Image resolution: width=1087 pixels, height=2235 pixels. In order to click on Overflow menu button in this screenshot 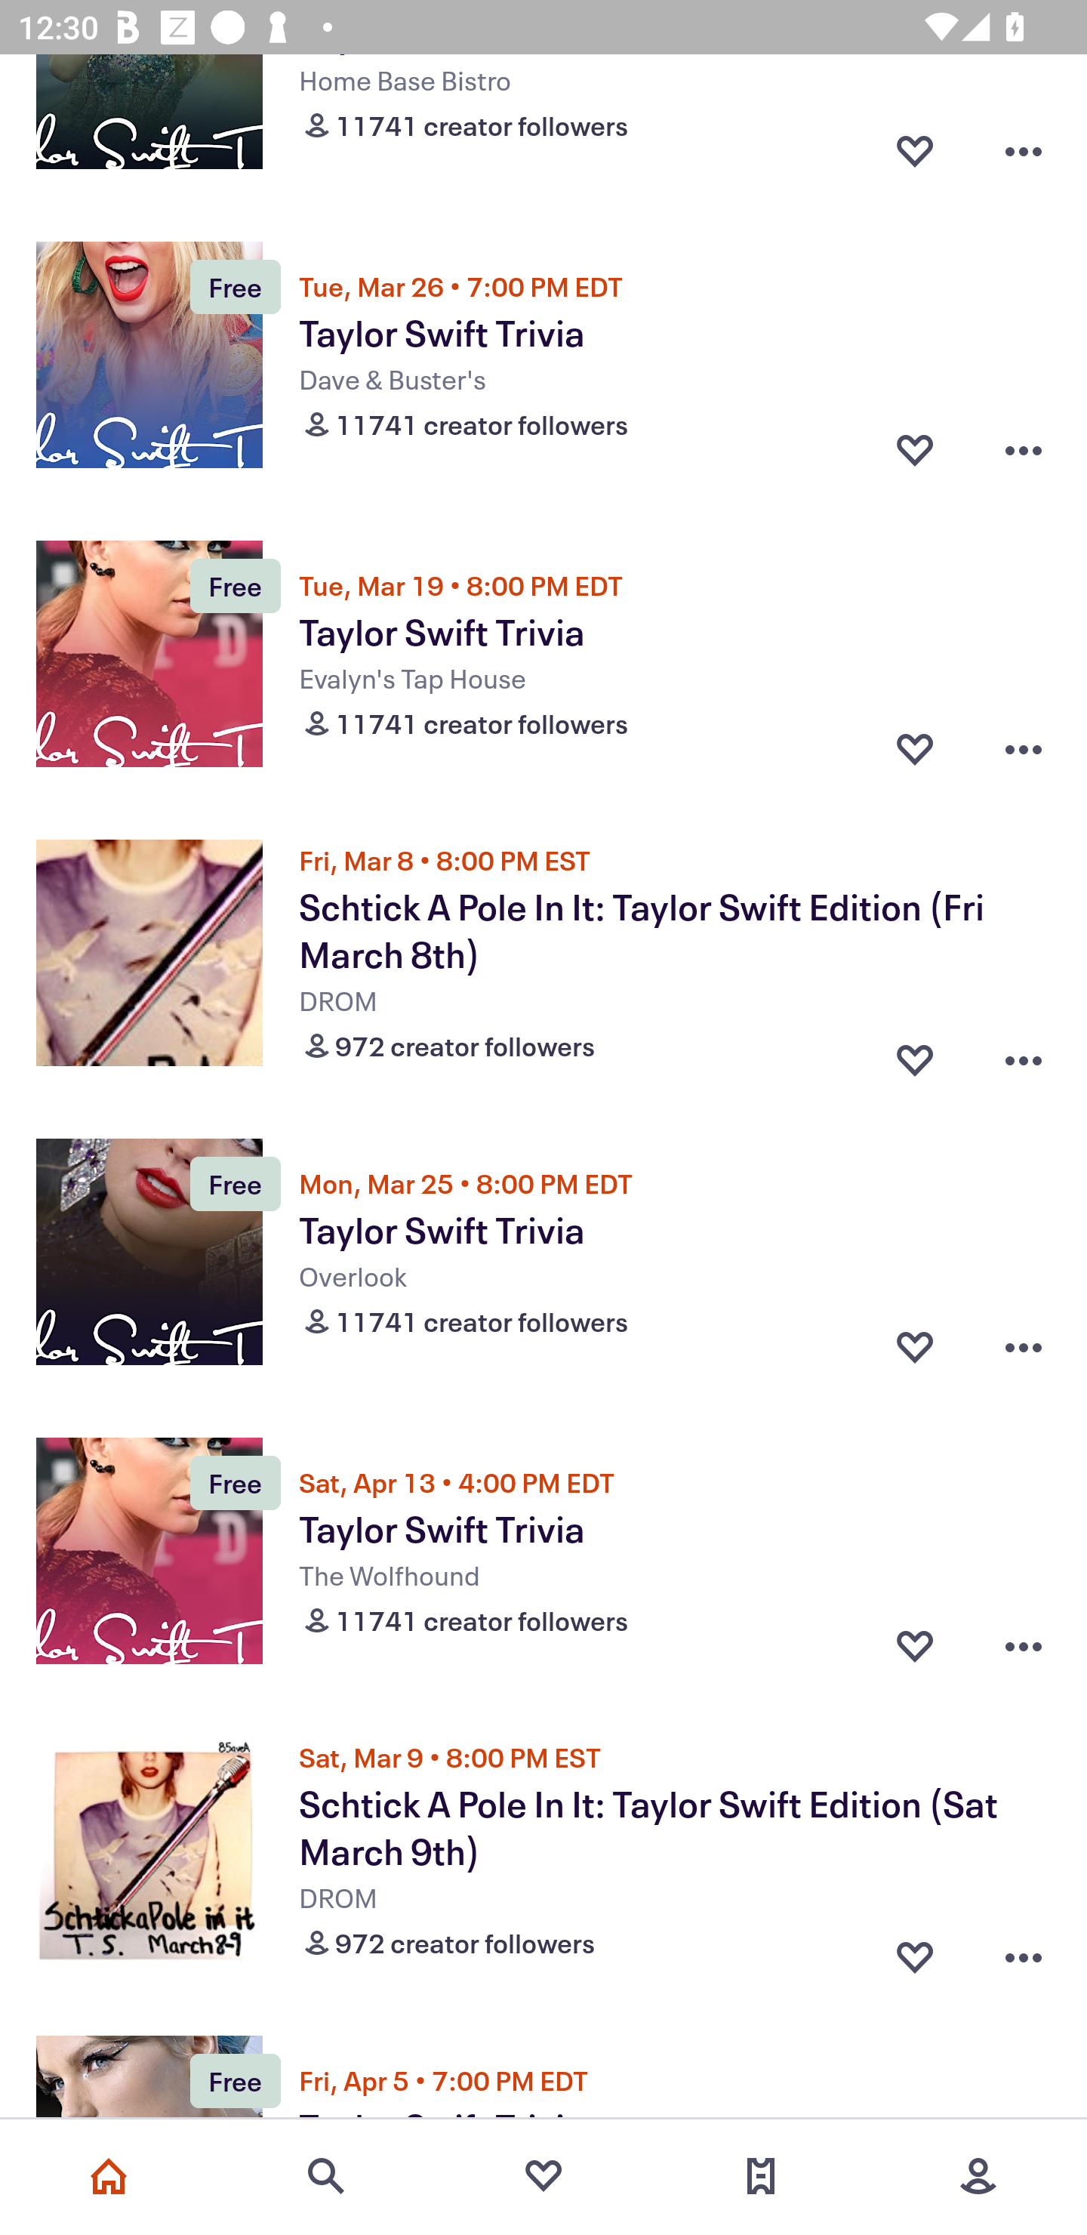, I will do `click(1024, 748)`.